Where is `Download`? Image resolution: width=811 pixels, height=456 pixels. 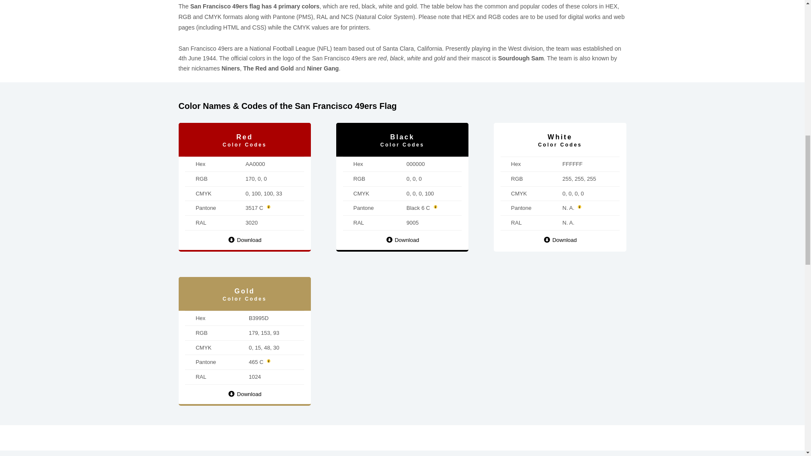 Download is located at coordinates (244, 240).